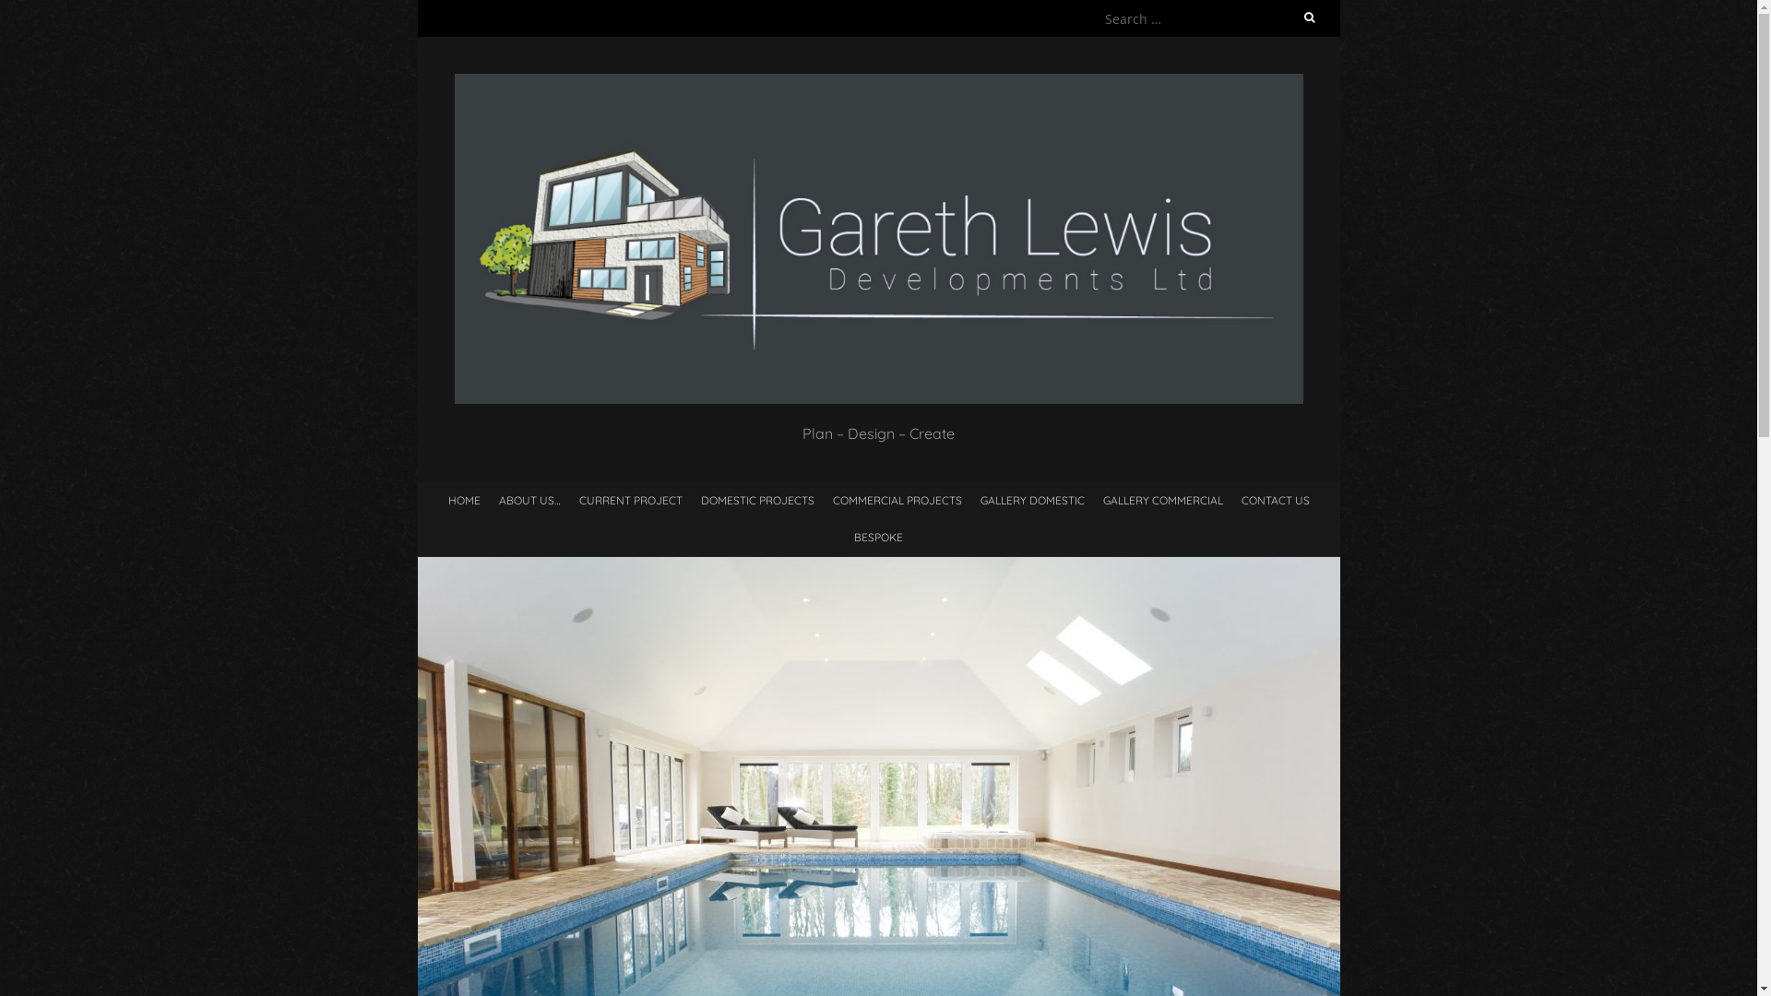 The width and height of the screenshot is (1771, 996). What do you see at coordinates (897, 500) in the screenshot?
I see `COMMERCIAL PROJECTS` at bounding box center [897, 500].